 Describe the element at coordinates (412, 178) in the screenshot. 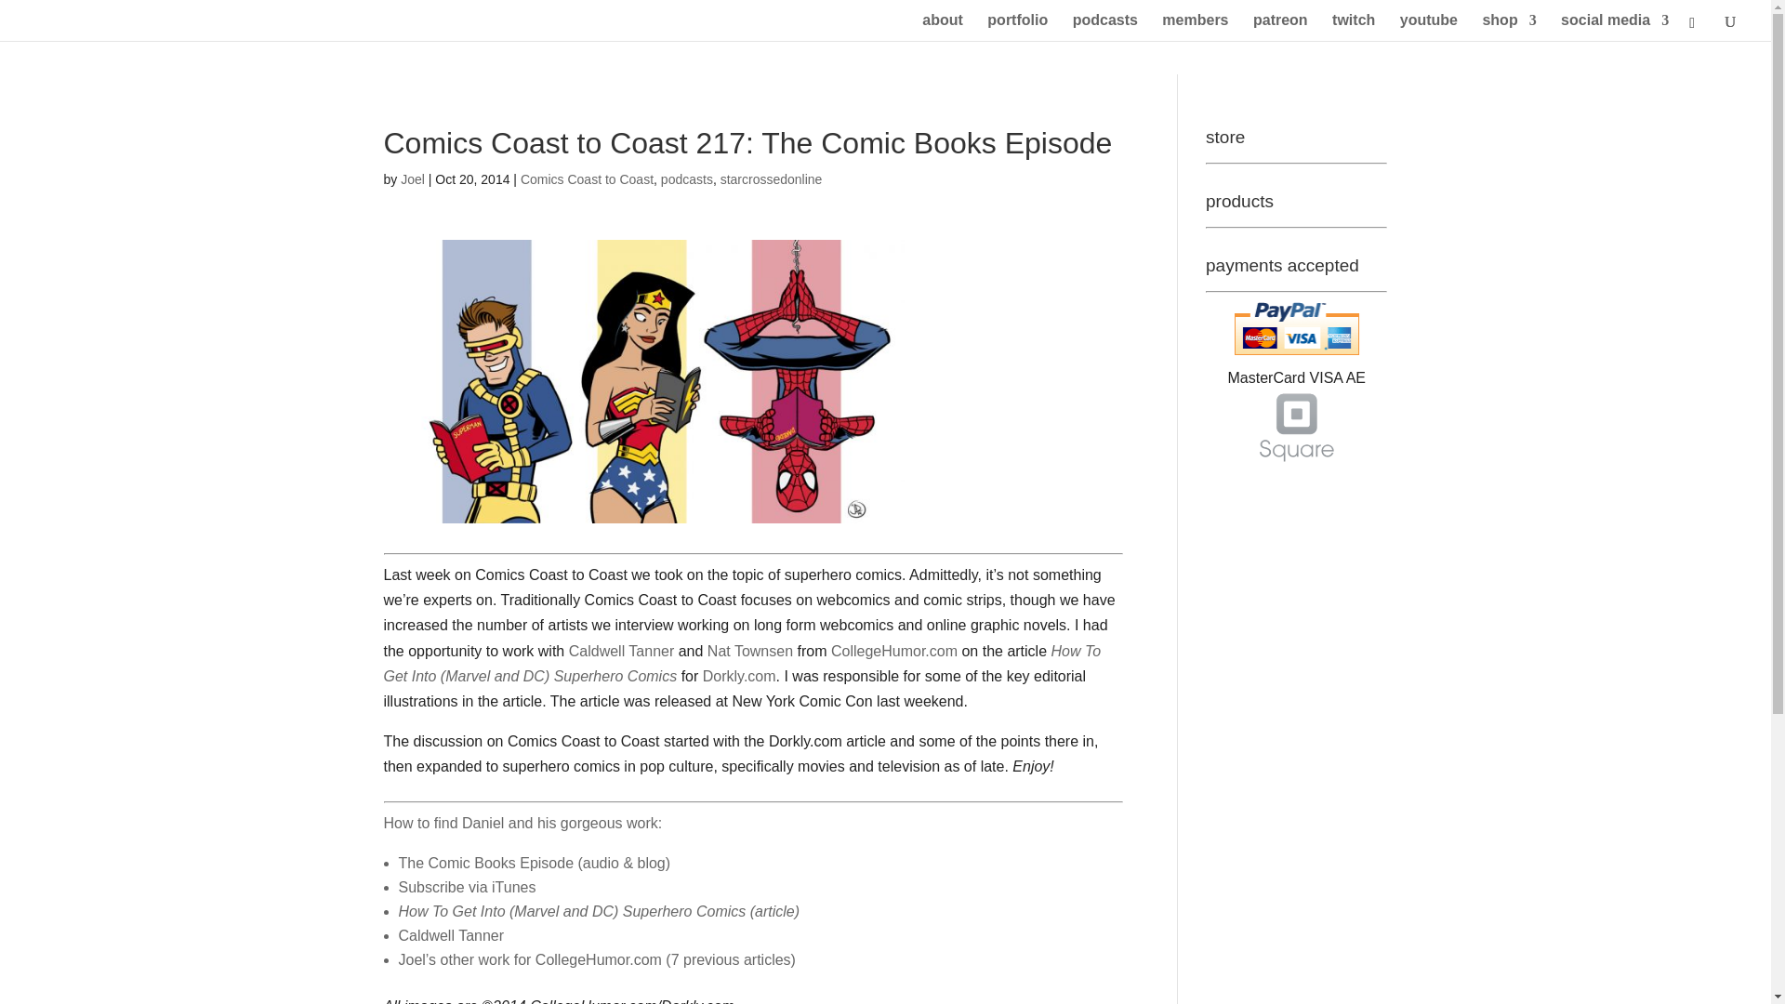

I see `Posts by Joel` at that location.